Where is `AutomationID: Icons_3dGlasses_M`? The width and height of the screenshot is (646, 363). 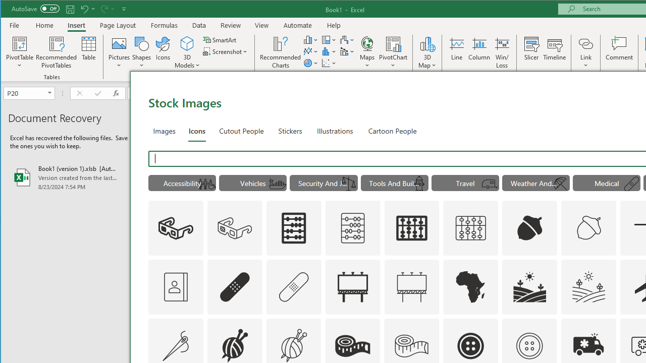
AutomationID: Icons_3dGlasses_M is located at coordinates (234, 228).